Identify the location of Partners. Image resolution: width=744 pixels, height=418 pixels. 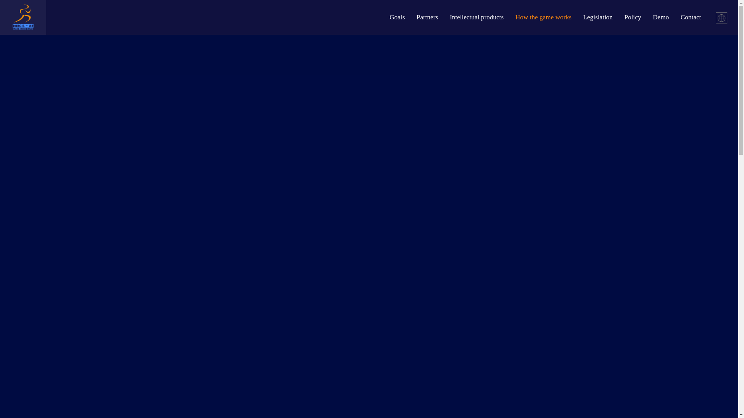
(433, 17).